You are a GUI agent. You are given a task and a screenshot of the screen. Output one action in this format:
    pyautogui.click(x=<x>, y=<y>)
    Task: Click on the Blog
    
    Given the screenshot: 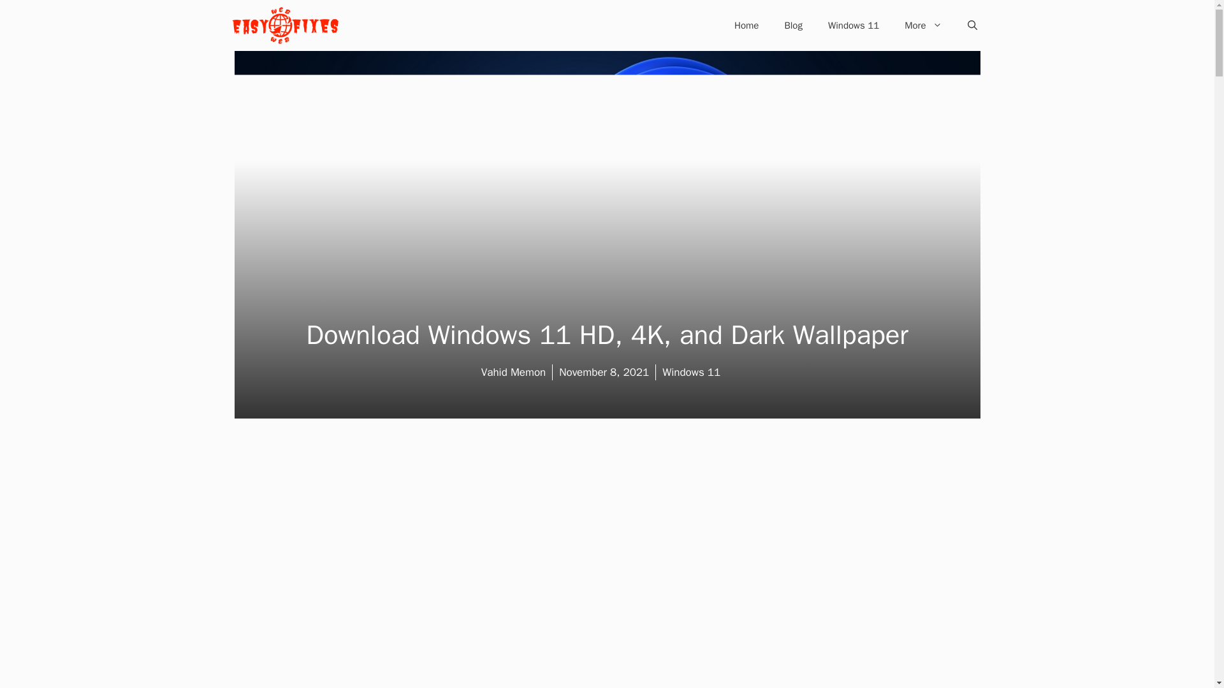 What is the action you would take?
    pyautogui.click(x=793, y=25)
    